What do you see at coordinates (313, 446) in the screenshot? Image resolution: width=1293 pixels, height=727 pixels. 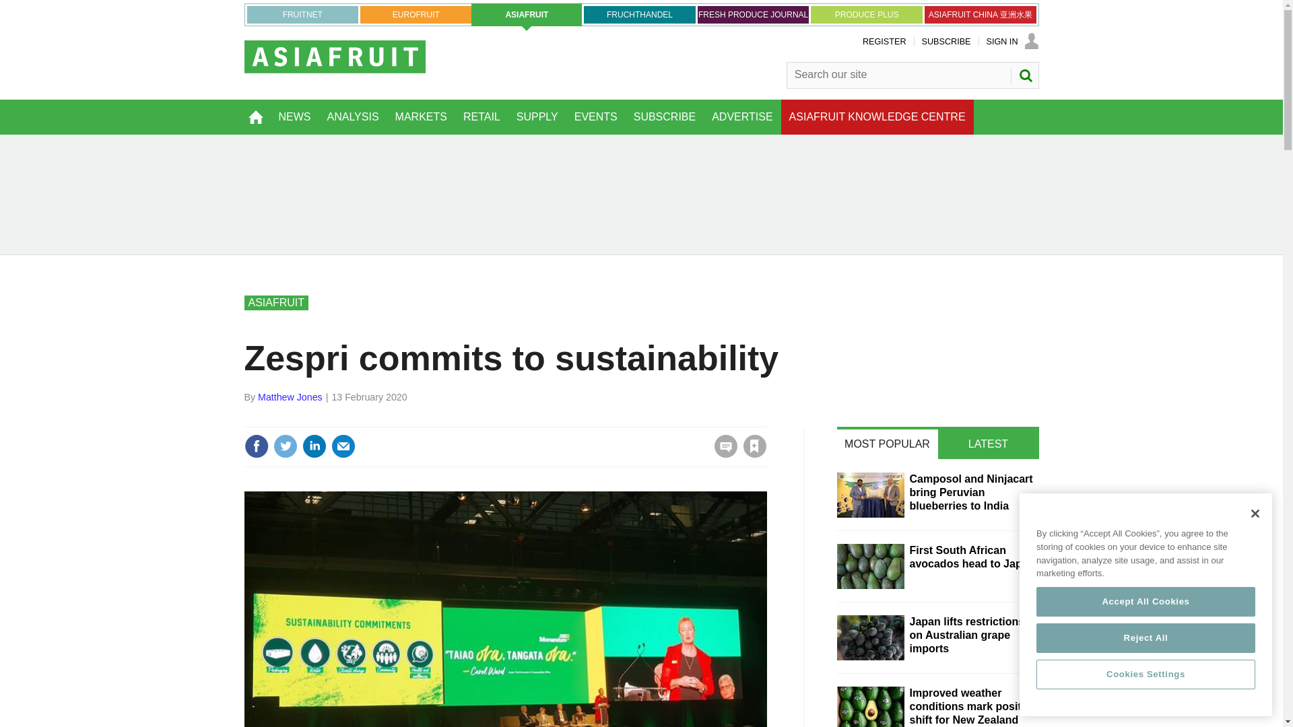 I see `Share this on Linked in` at bounding box center [313, 446].